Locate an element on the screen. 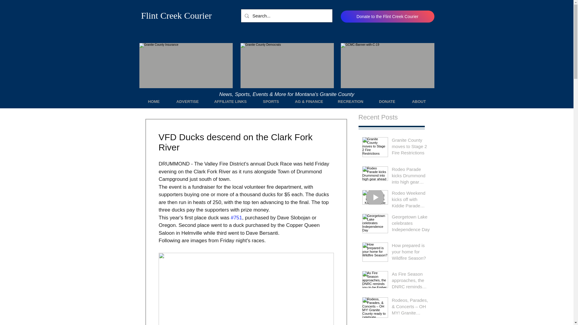  Georgetown Lake celebrates Independence Day is located at coordinates (411, 224).